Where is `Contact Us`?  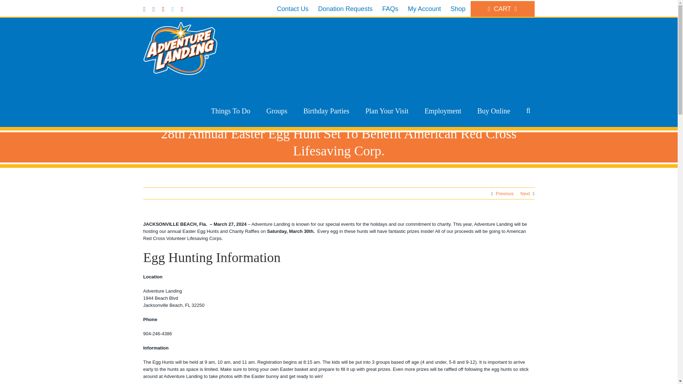 Contact Us is located at coordinates (292, 9).